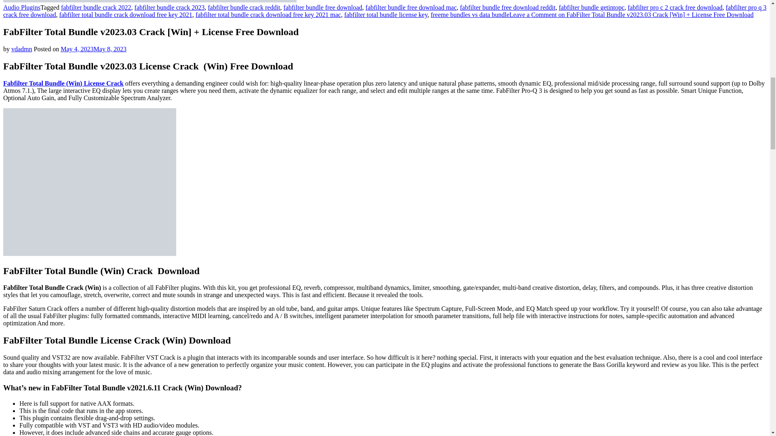 This screenshot has width=776, height=436. Describe the element at coordinates (93, 49) in the screenshot. I see `May 4, 2023May 8, 2023` at that location.